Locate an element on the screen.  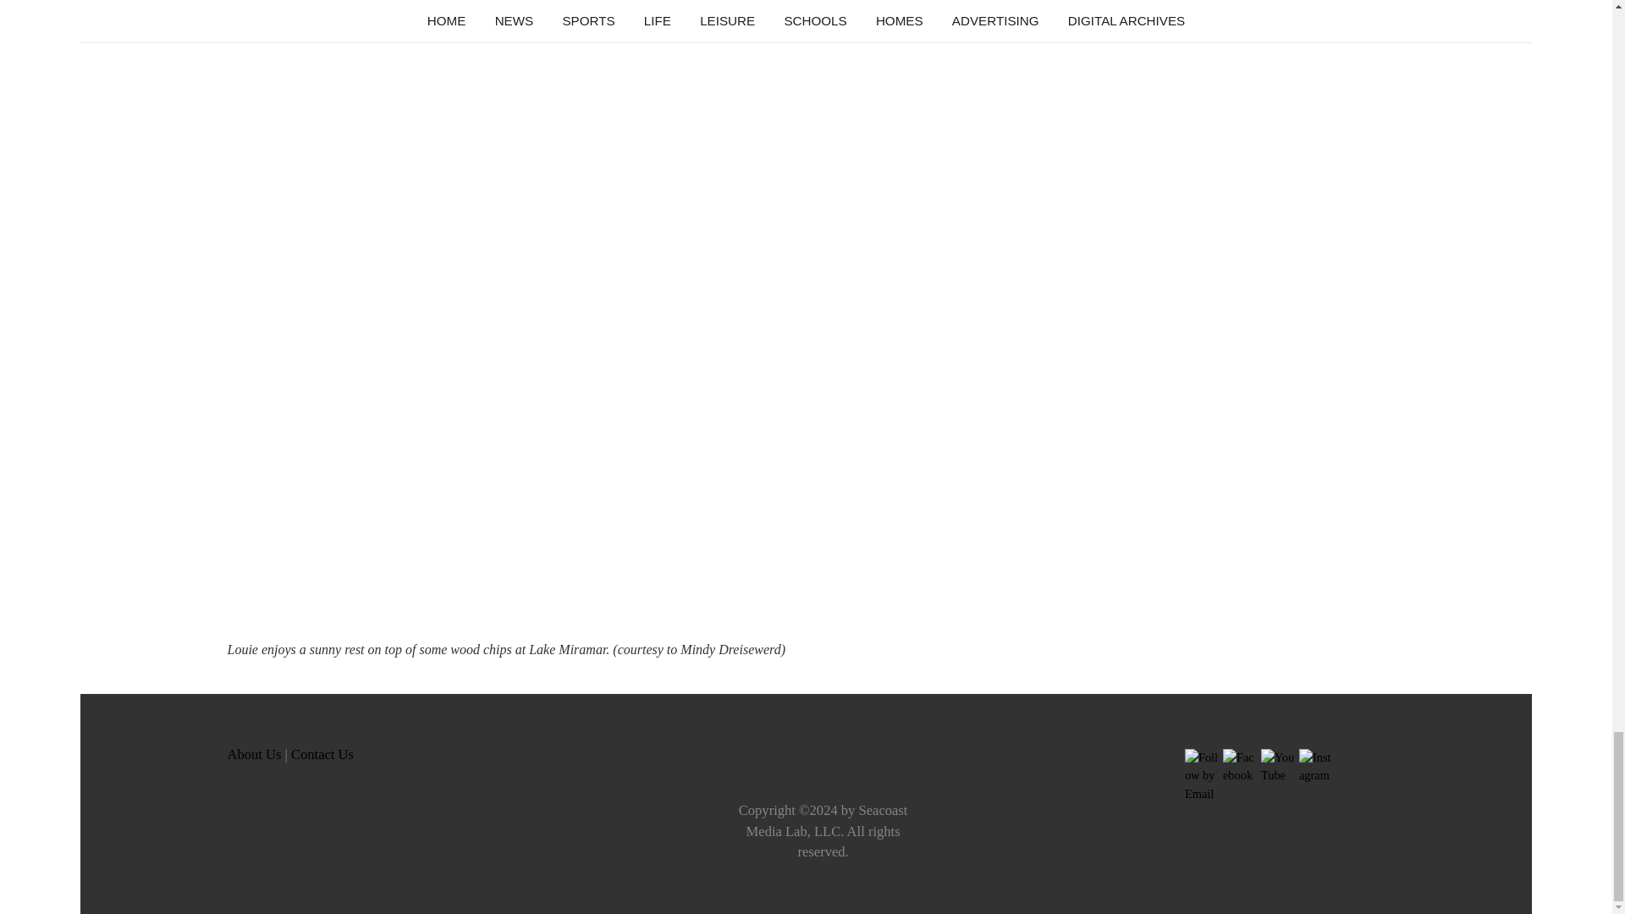
Facebook is located at coordinates (1239, 767).